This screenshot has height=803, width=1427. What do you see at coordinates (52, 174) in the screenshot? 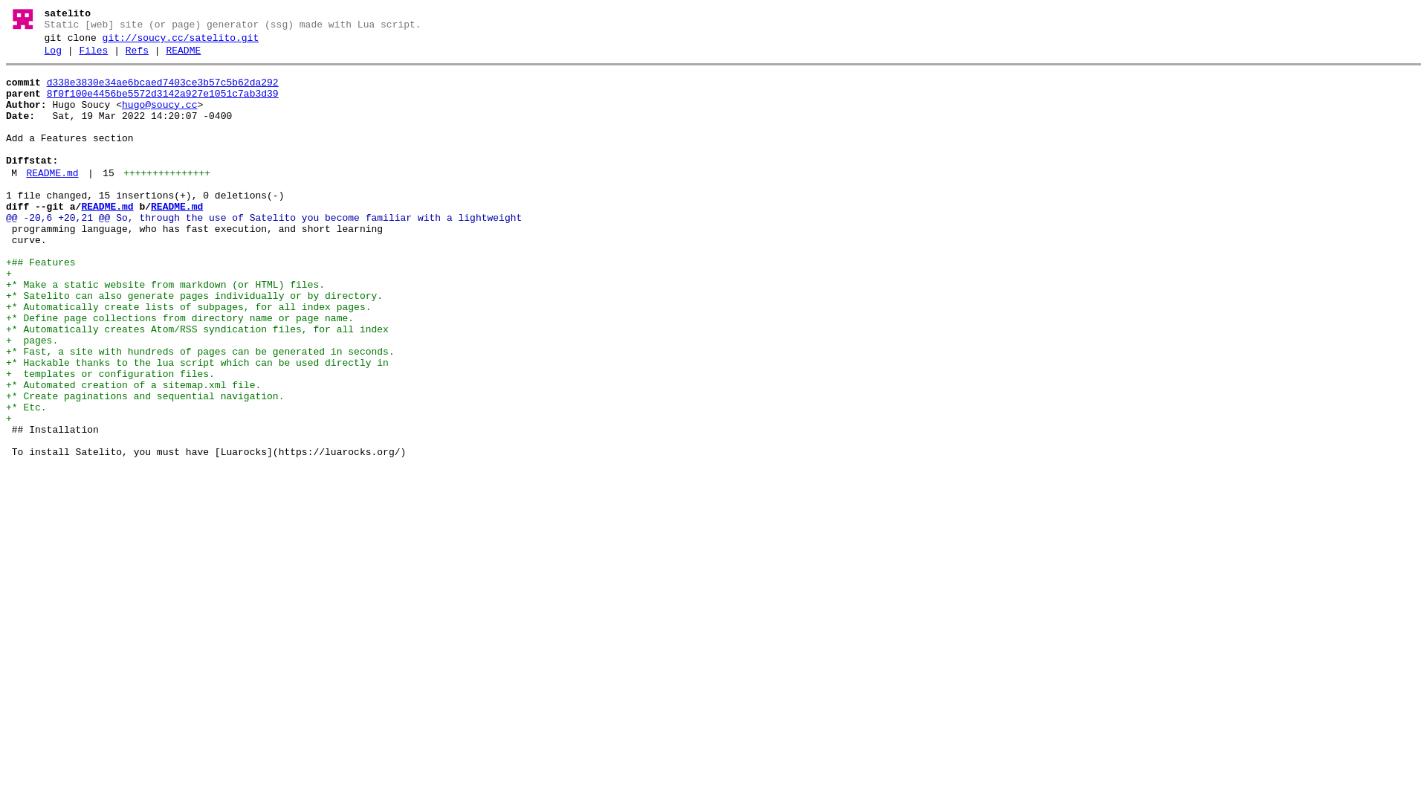
I see `README.md` at bounding box center [52, 174].